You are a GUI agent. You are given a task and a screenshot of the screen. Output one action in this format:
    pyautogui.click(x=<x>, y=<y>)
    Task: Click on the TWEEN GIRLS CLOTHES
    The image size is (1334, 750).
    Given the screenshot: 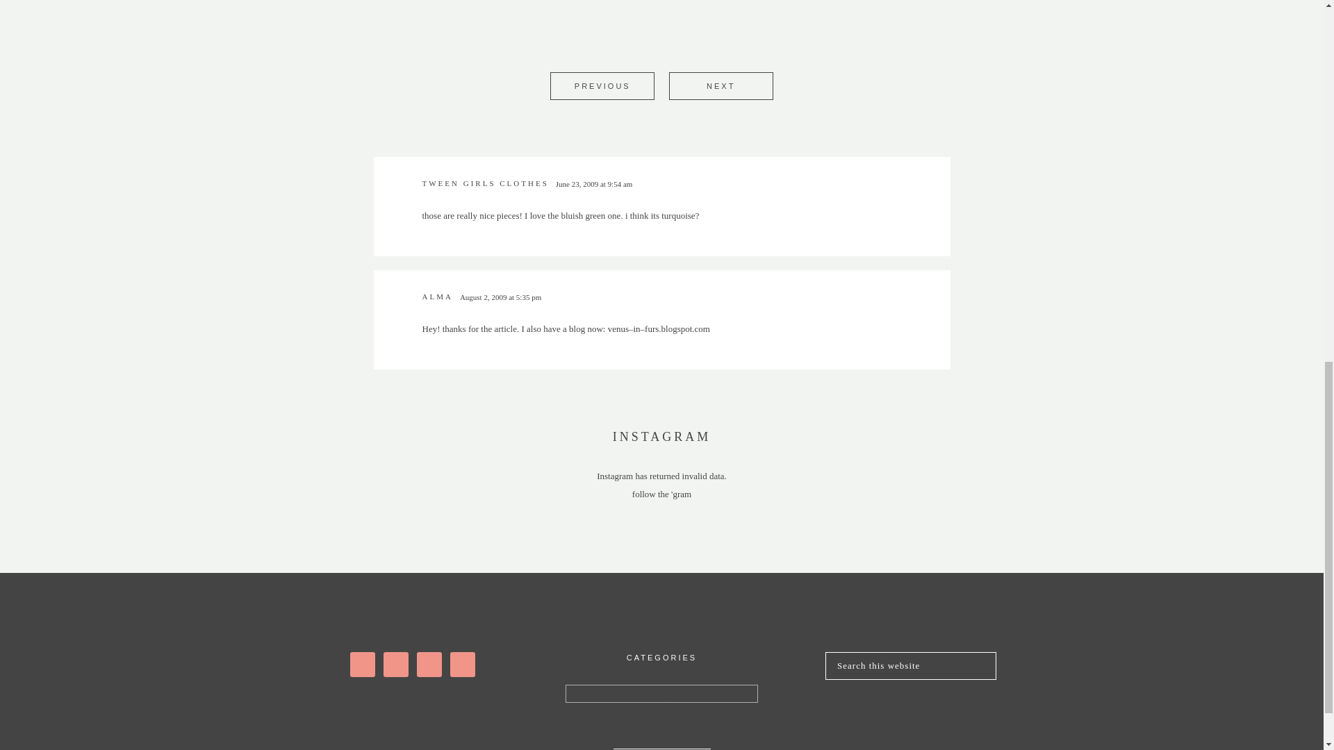 What is the action you would take?
    pyautogui.click(x=485, y=183)
    